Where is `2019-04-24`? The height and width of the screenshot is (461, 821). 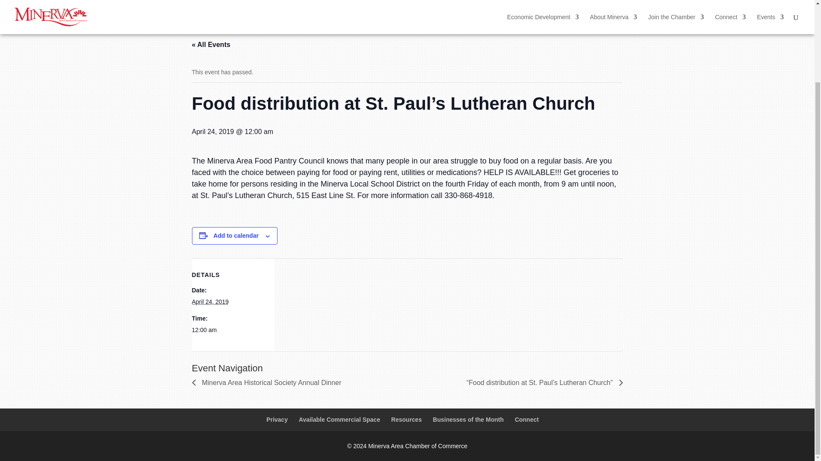
2019-04-24 is located at coordinates (210, 301).